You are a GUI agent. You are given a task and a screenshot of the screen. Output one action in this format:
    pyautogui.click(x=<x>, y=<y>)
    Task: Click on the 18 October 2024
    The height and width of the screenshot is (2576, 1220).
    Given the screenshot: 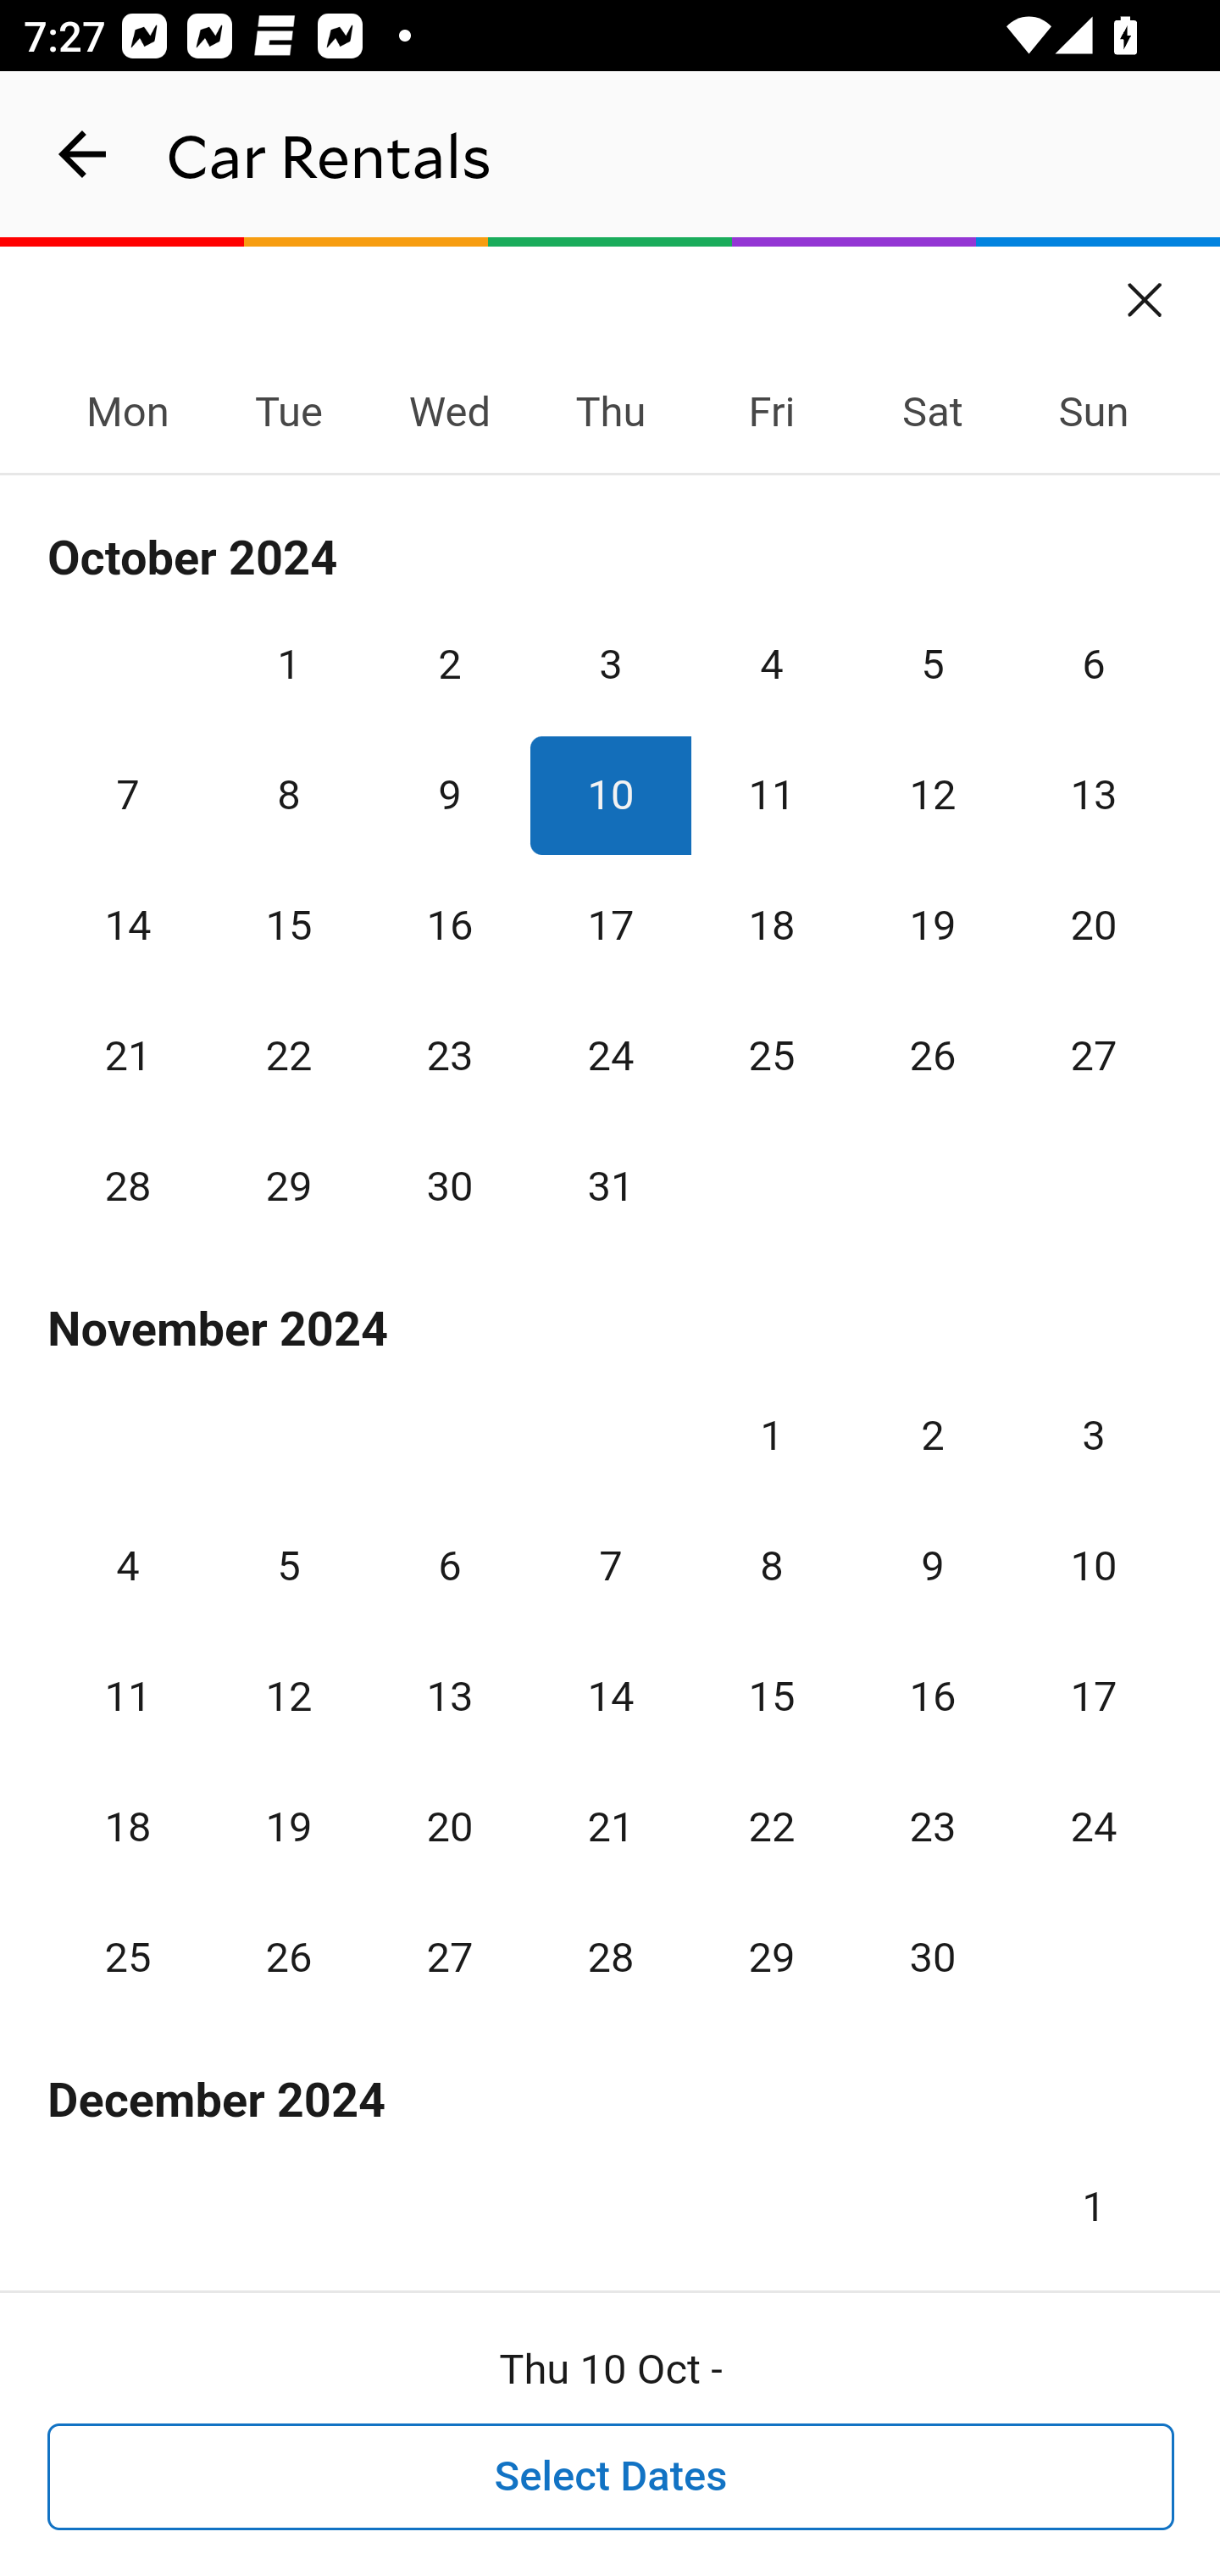 What is the action you would take?
    pyautogui.click(x=772, y=925)
    